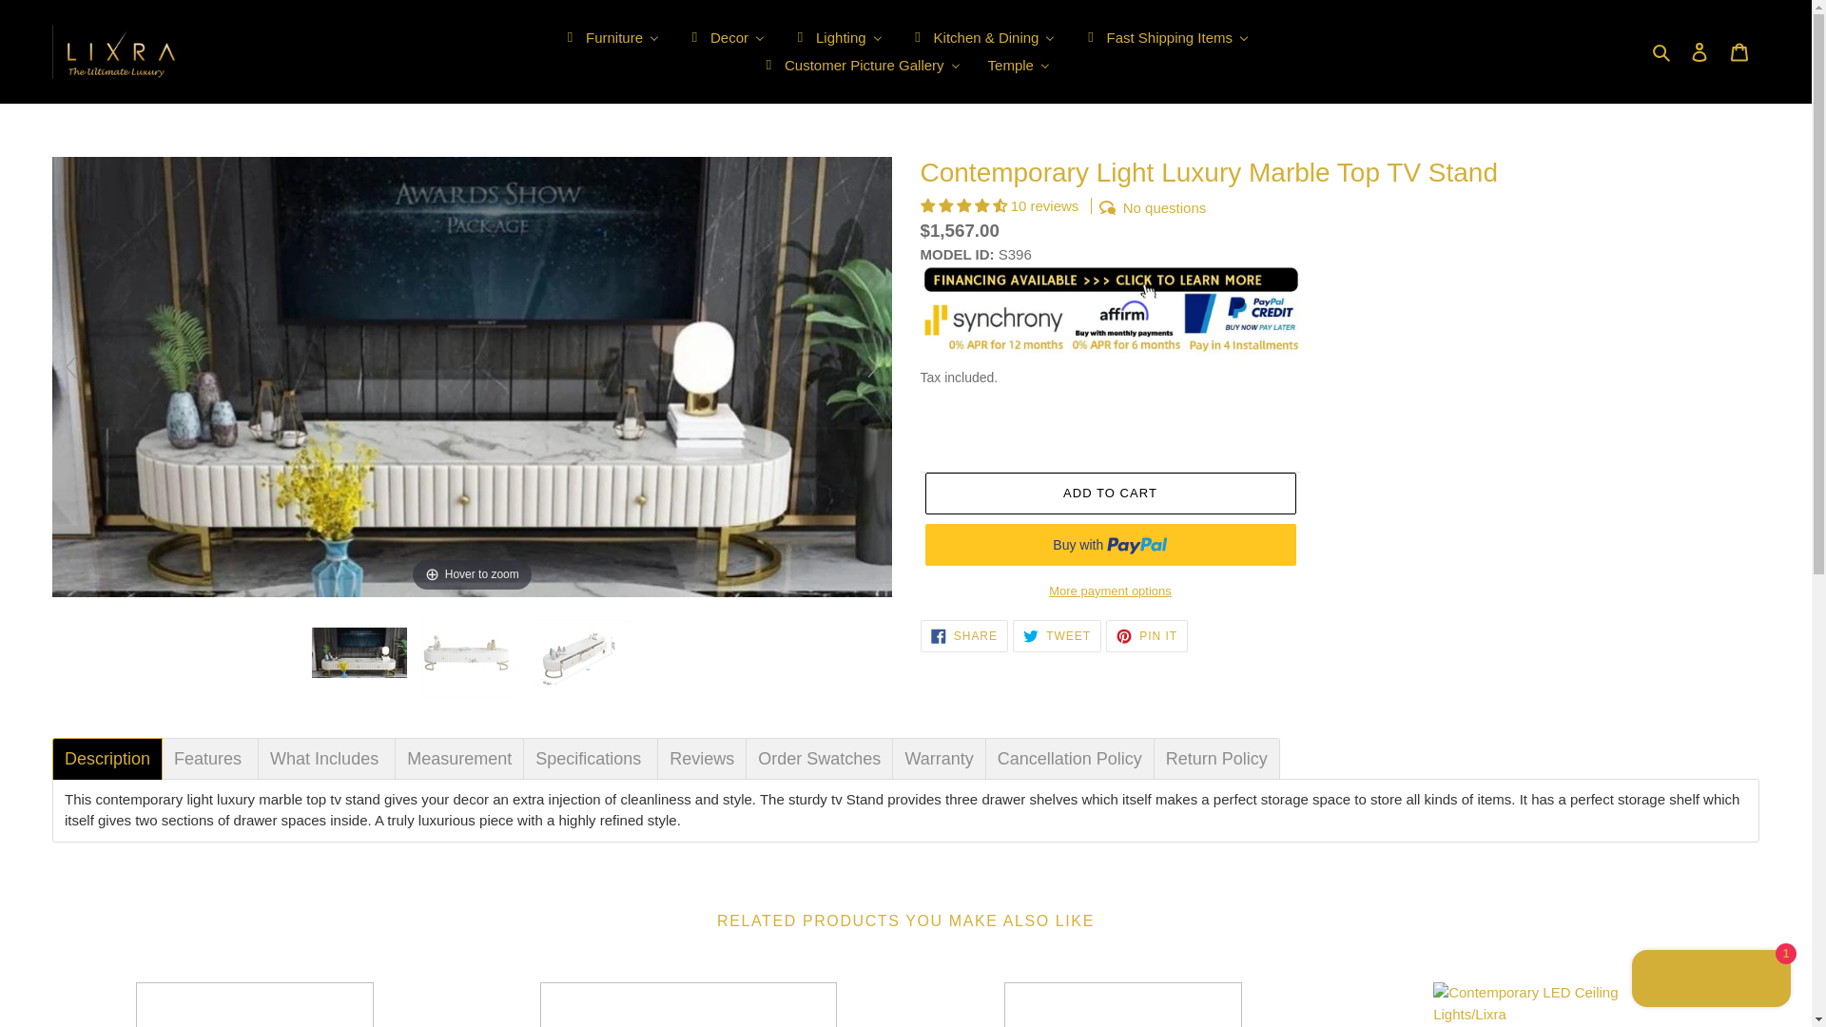  I want to click on Contemporary Light Luxury Marble Top TV Stand - Lixra, so click(361, 652).